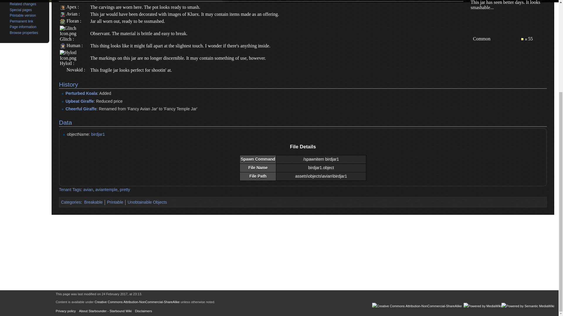 This screenshot has width=563, height=316. I want to click on Apex, so click(72, 7).